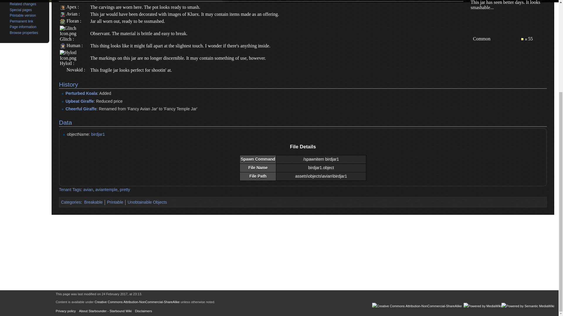 This screenshot has width=563, height=316. I want to click on Apex, so click(72, 7).